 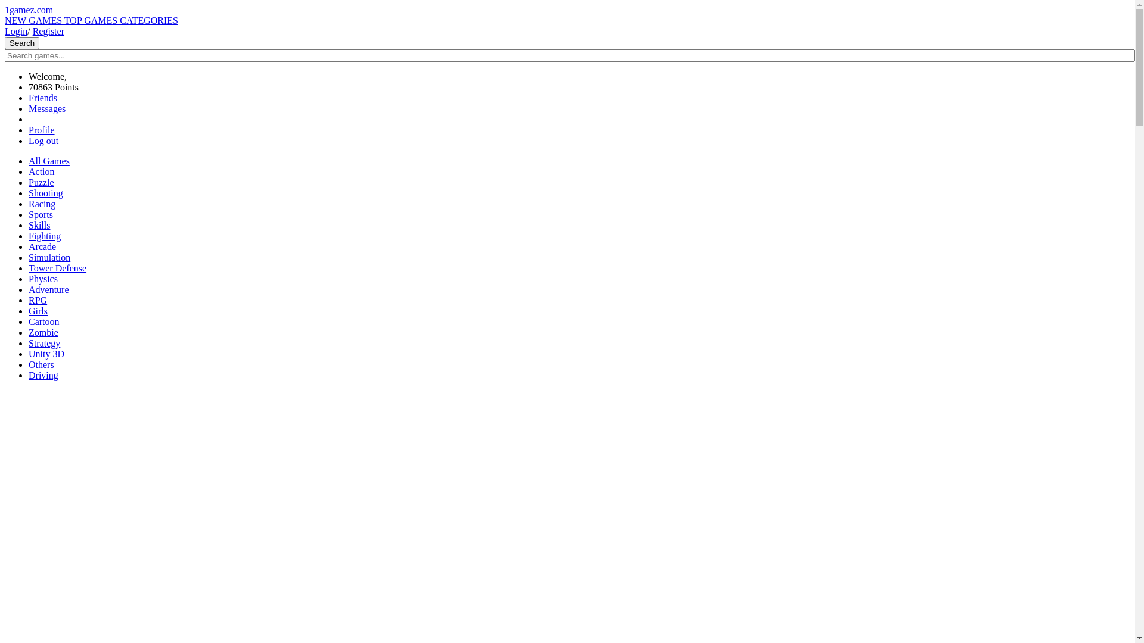 What do you see at coordinates (45, 236) in the screenshot?
I see `Fighting` at bounding box center [45, 236].